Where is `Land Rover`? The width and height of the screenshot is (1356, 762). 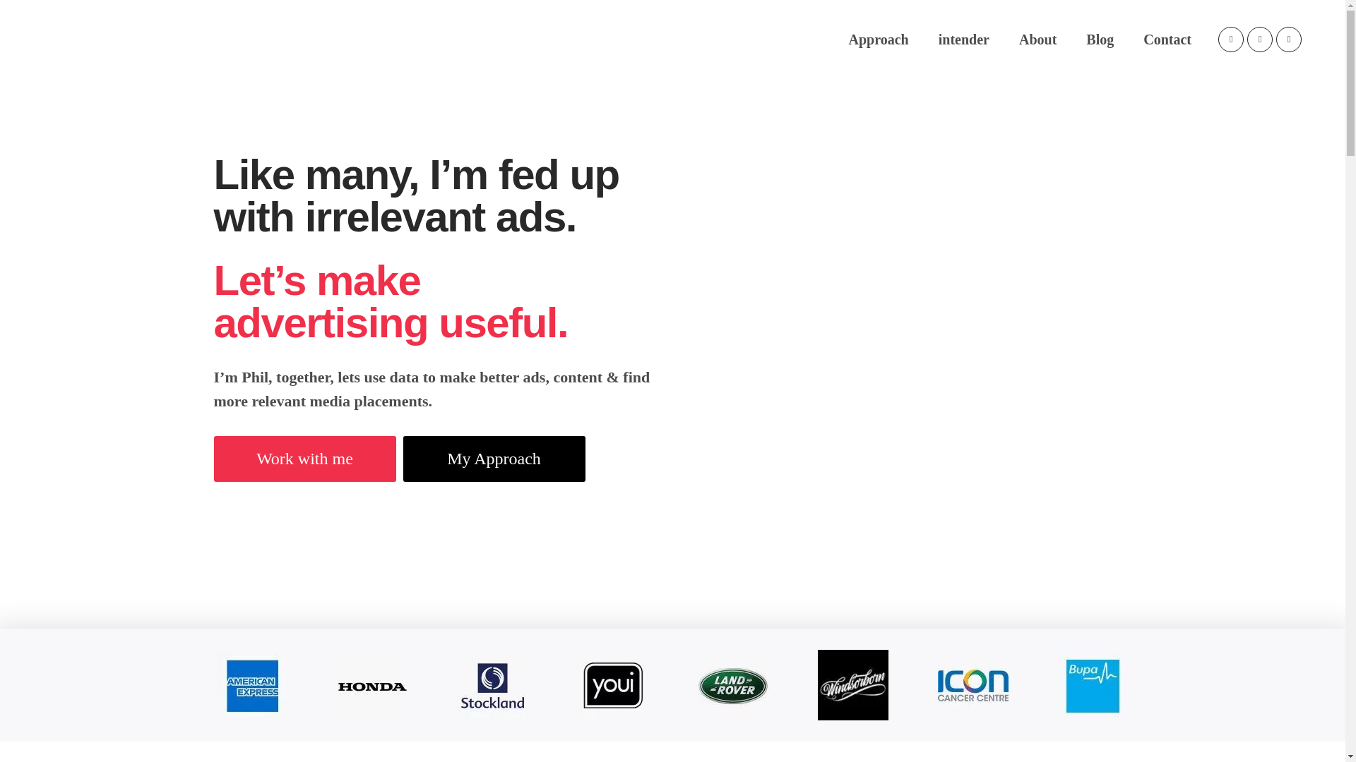 Land Rover is located at coordinates (733, 684).